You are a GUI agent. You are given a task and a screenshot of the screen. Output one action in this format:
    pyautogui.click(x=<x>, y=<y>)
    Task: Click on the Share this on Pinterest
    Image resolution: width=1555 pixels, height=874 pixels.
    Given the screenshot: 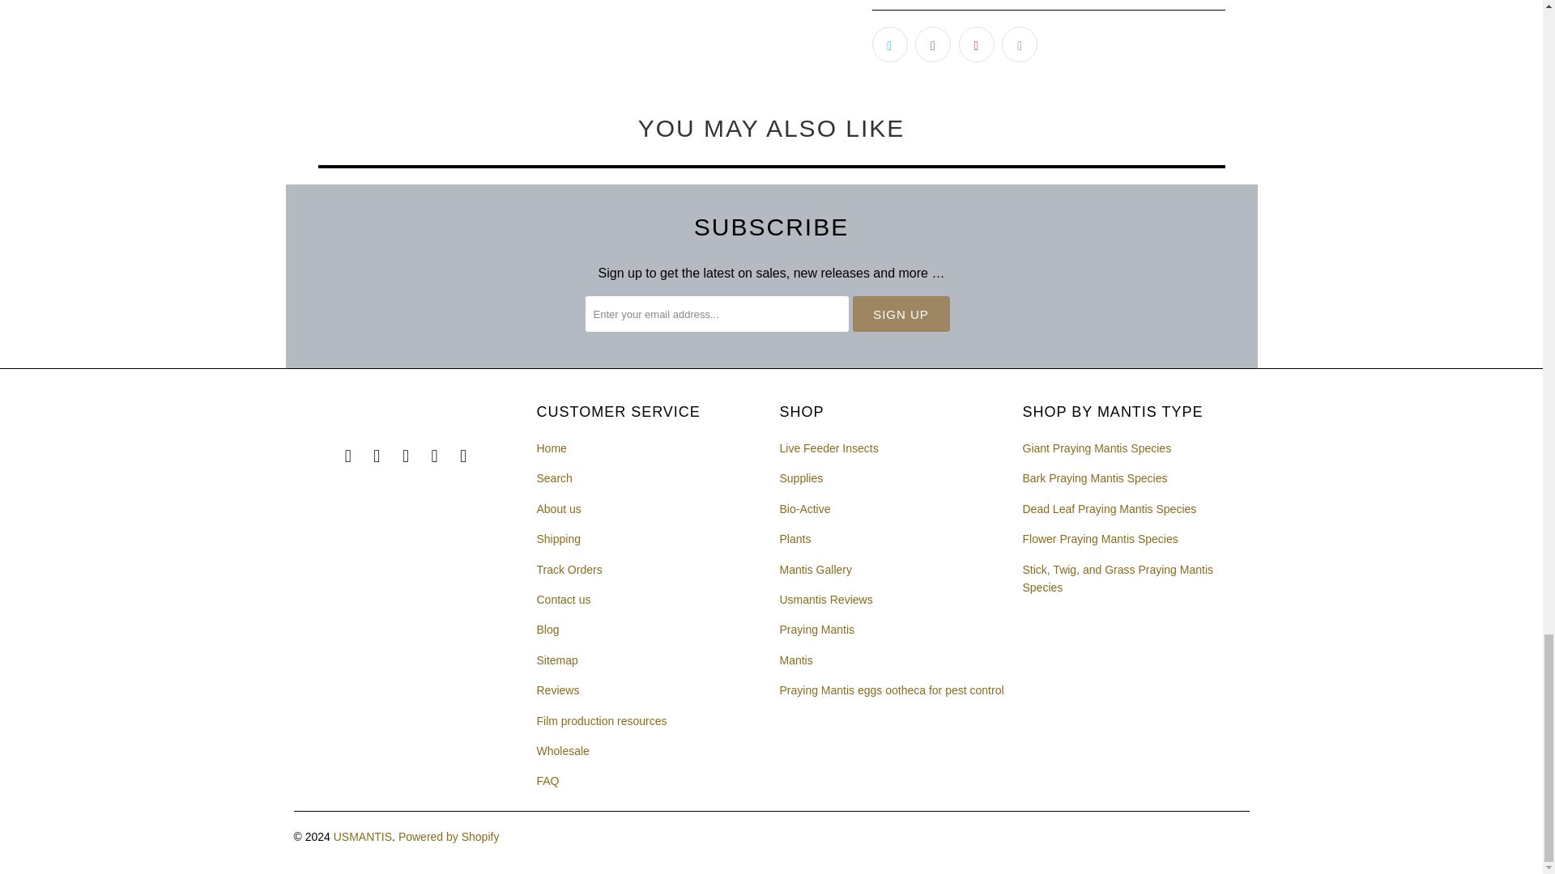 What is the action you would take?
    pyautogui.click(x=977, y=44)
    